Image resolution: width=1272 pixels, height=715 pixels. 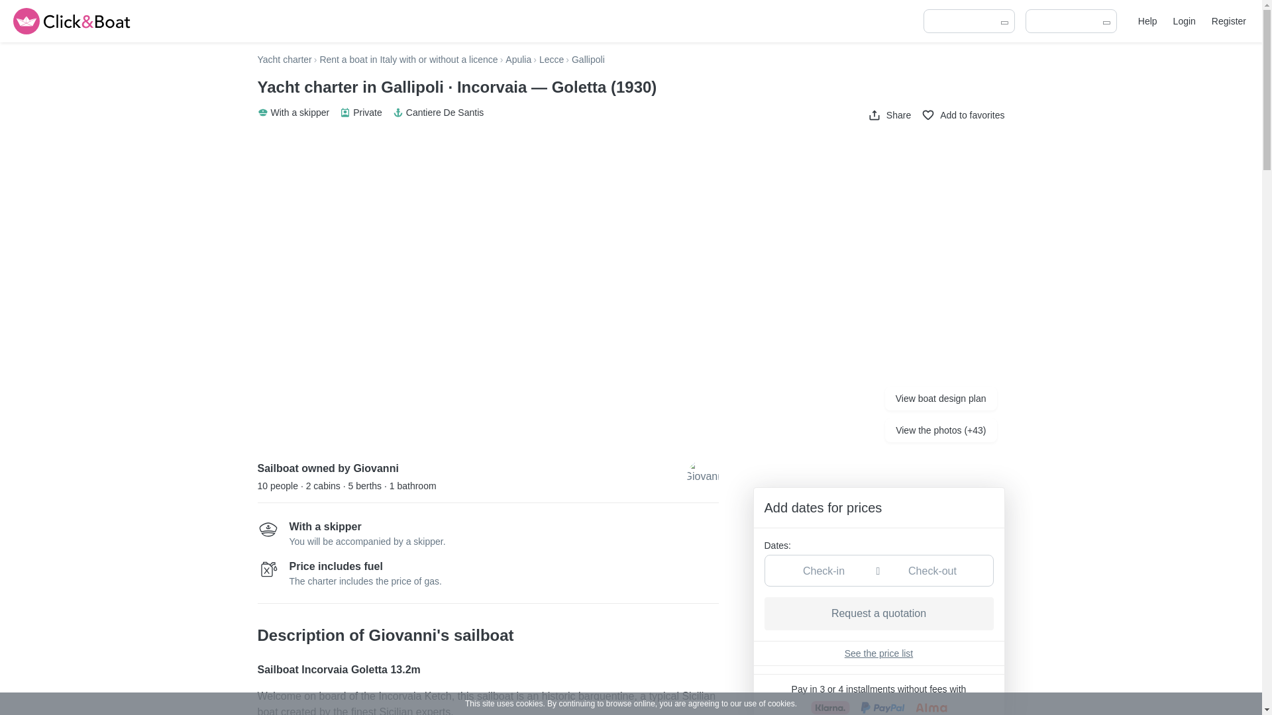 I want to click on Help, so click(x=1147, y=21).